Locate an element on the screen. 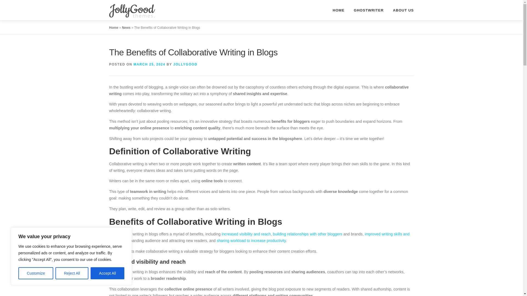  GHOSTWRITER is located at coordinates (369, 10).